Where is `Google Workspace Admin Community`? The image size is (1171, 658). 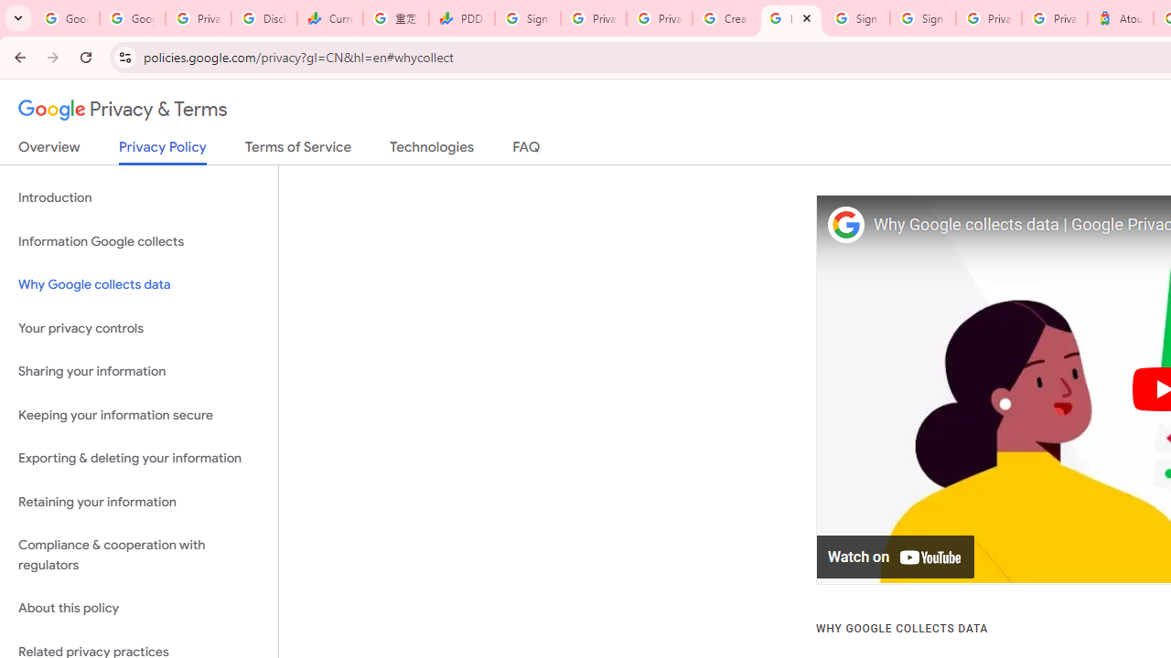
Google Workspace Admin Community is located at coordinates (66, 18).